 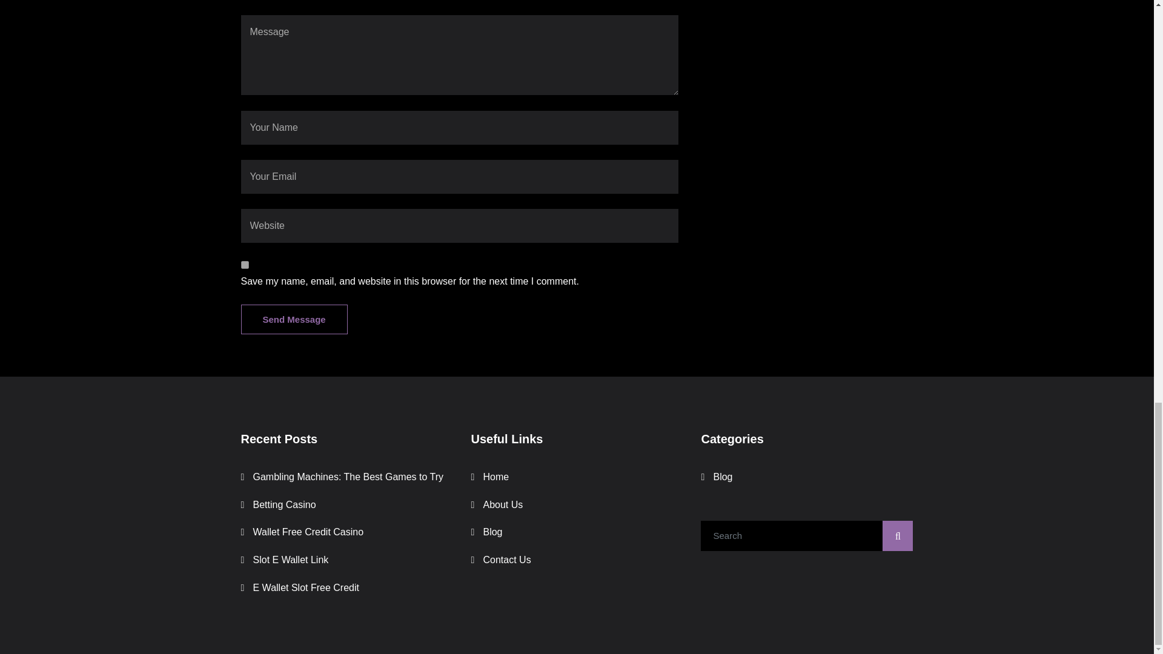 What do you see at coordinates (294, 319) in the screenshot?
I see `Send Message` at bounding box center [294, 319].